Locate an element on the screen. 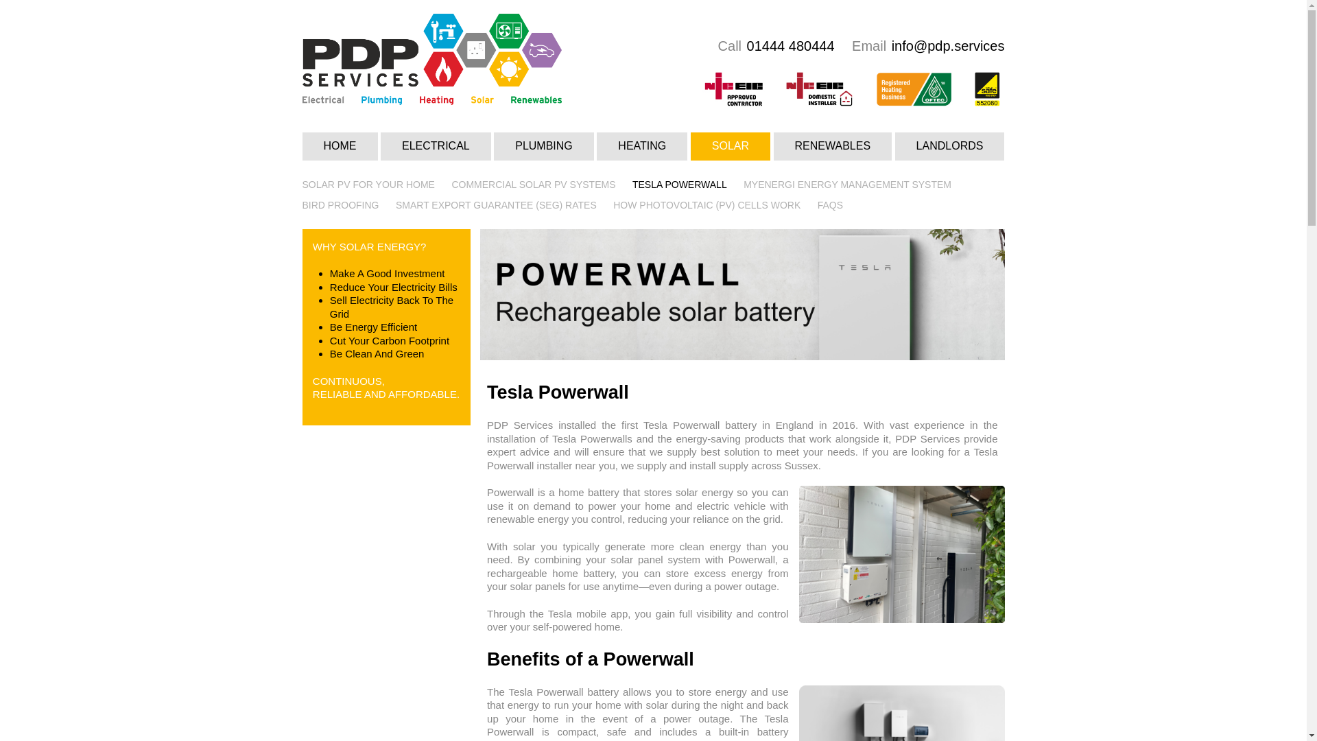 This screenshot has height=741, width=1317. LANDLORDS is located at coordinates (949, 147).